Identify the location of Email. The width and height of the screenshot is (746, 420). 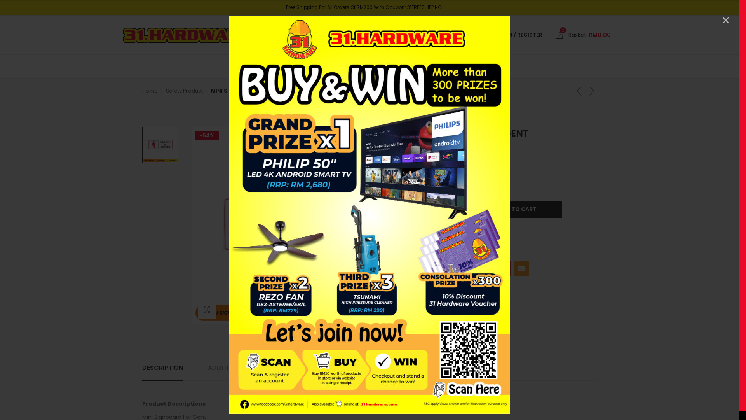
(521, 268).